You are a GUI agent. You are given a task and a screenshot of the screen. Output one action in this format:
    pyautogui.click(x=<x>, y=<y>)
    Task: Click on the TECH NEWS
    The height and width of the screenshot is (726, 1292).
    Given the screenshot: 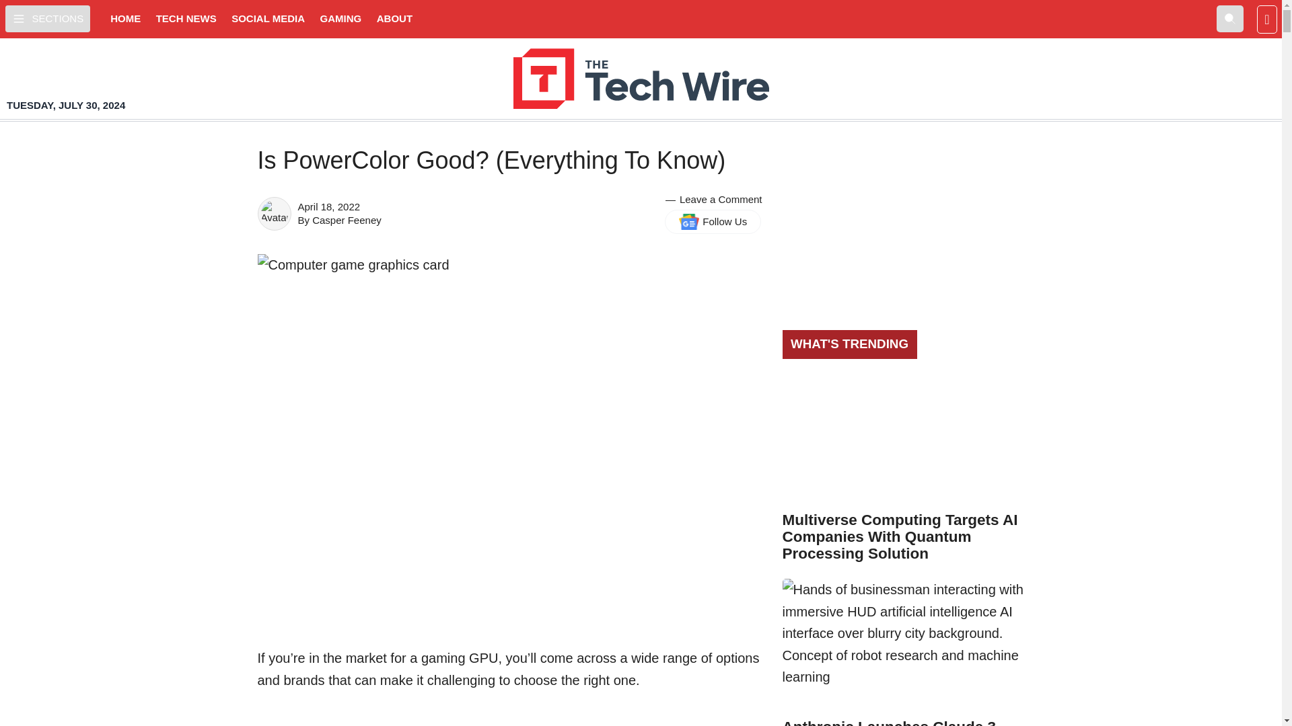 What is the action you would take?
    pyautogui.click(x=186, y=19)
    